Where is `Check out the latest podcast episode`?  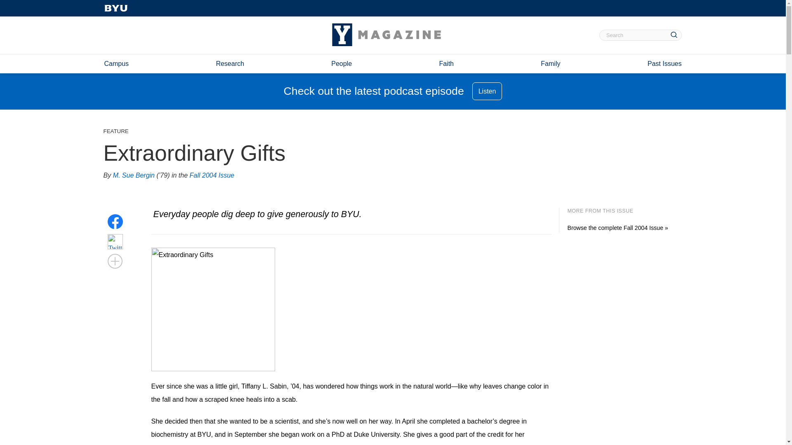
Check out the latest podcast episode is located at coordinates (374, 91).